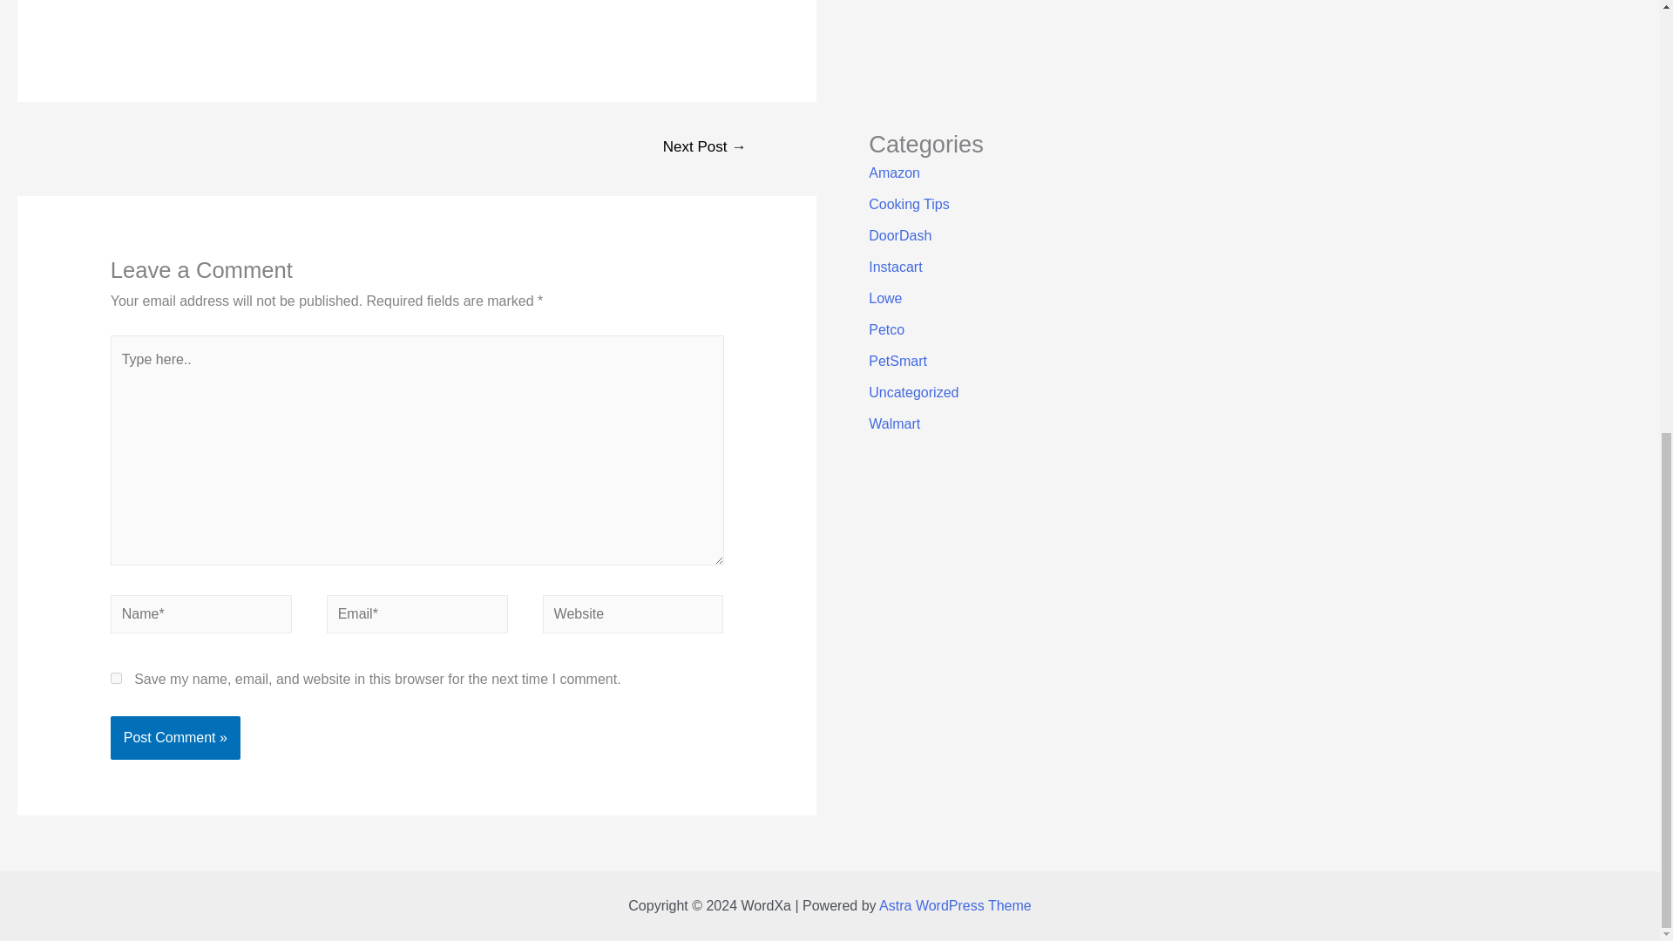 The width and height of the screenshot is (1673, 941). Describe the element at coordinates (899, 235) in the screenshot. I see `DoorDash` at that location.